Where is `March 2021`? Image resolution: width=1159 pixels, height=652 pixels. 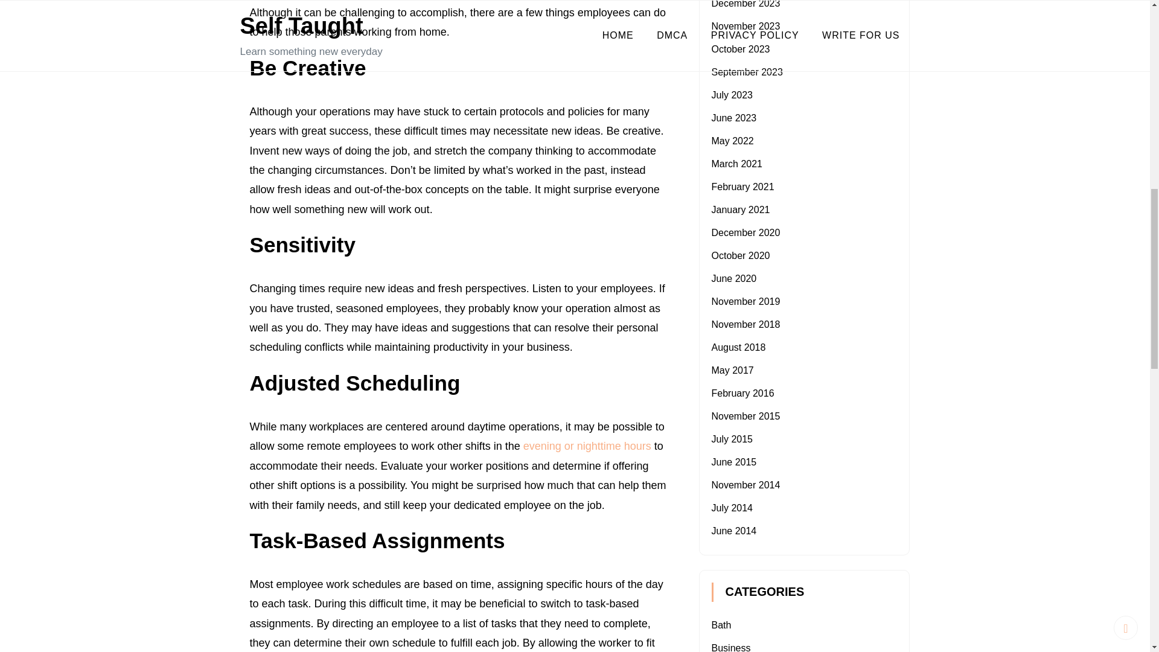 March 2021 is located at coordinates (736, 164).